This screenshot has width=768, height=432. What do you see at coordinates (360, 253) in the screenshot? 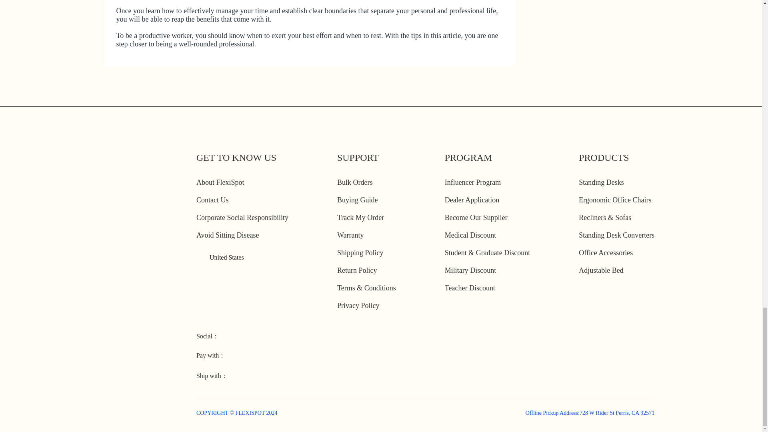
I see `Shipping Policy` at bounding box center [360, 253].